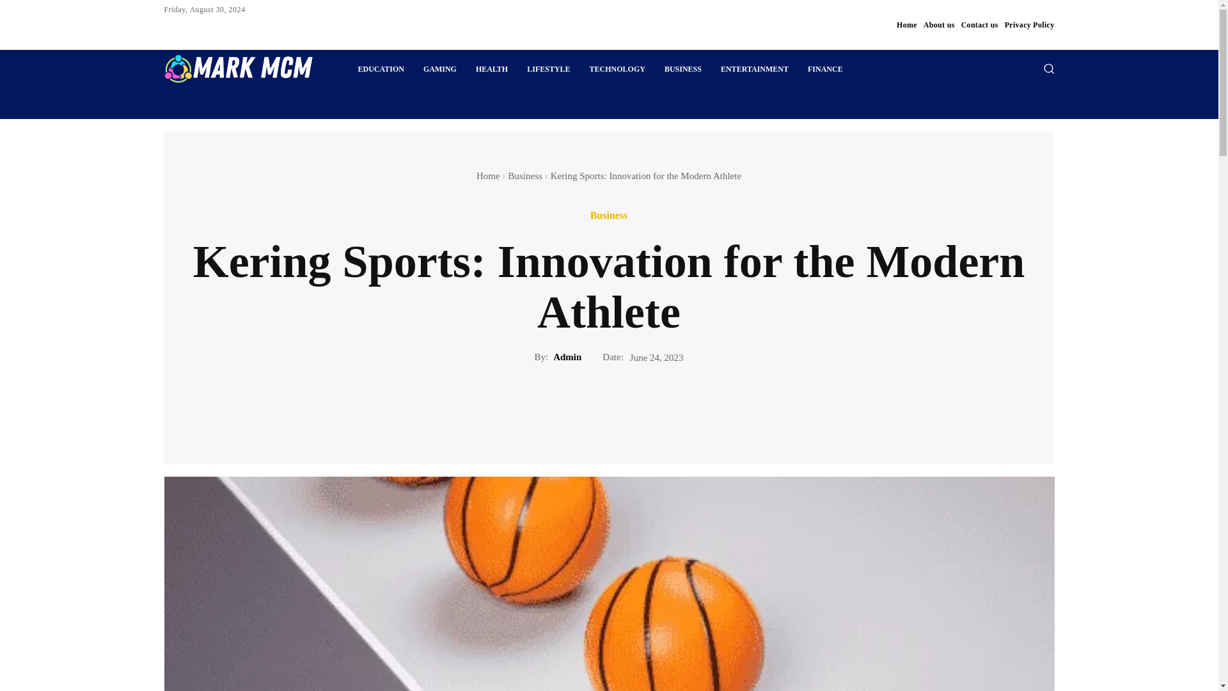 The height and width of the screenshot is (691, 1228). I want to click on GAMING, so click(440, 69).